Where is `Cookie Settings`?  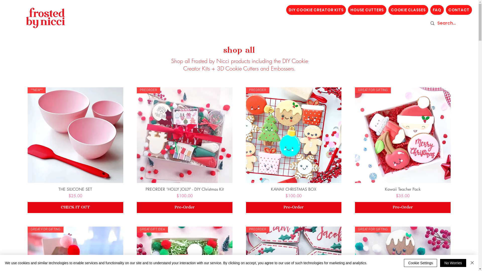 Cookie Settings is located at coordinates (420, 263).